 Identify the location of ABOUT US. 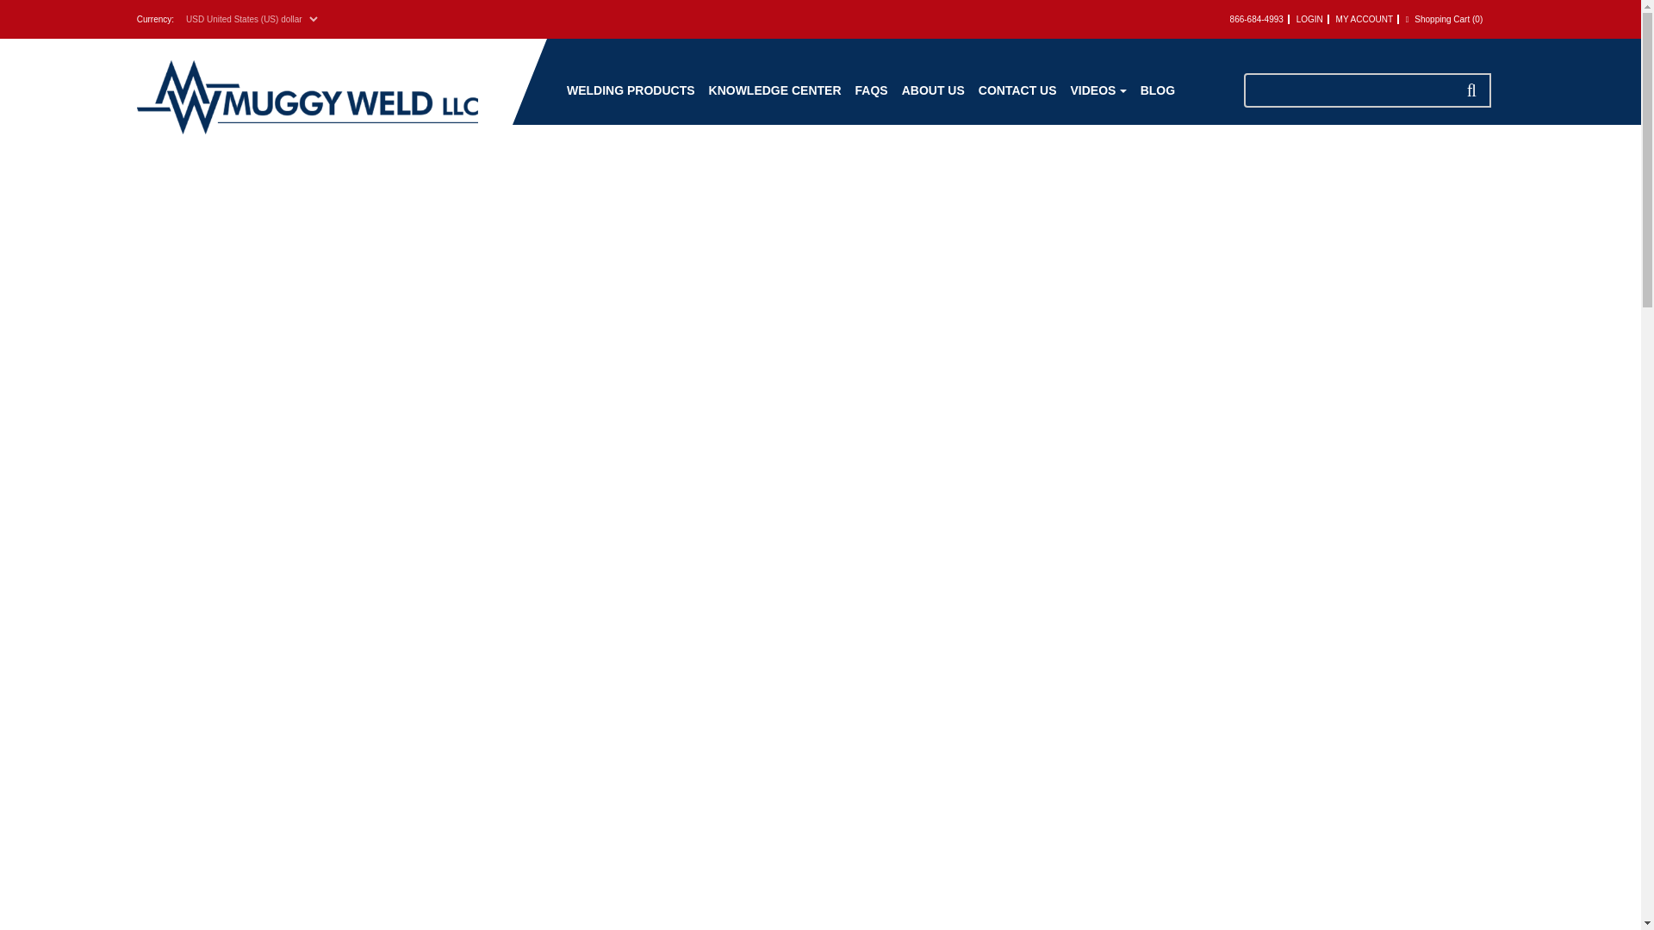
(933, 103).